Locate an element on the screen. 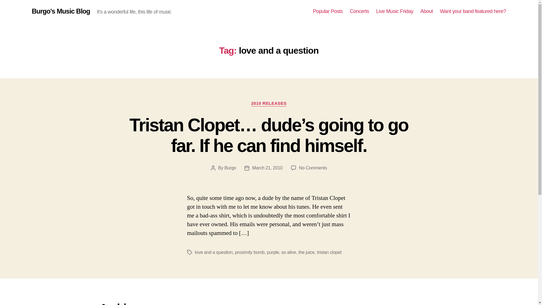  the juice is located at coordinates (306, 252).